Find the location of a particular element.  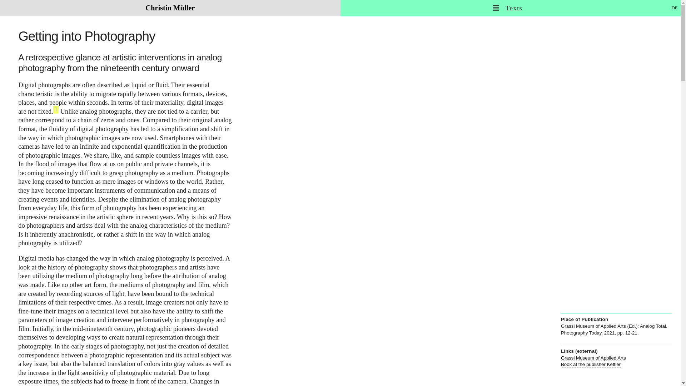

Grassi Museum of Applied Arts is located at coordinates (593, 358).